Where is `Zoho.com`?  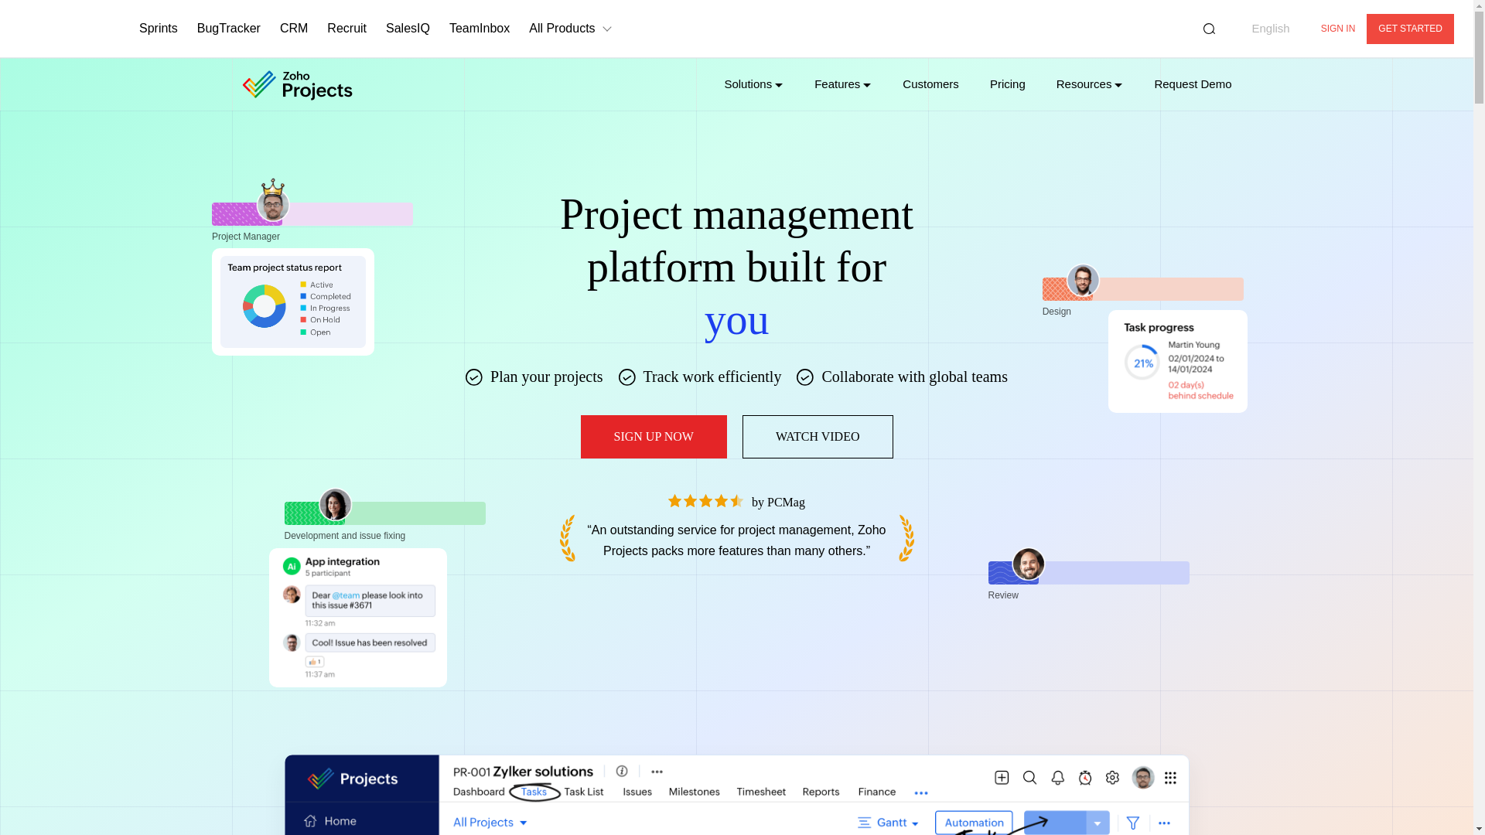 Zoho.com is located at coordinates (62, 28).